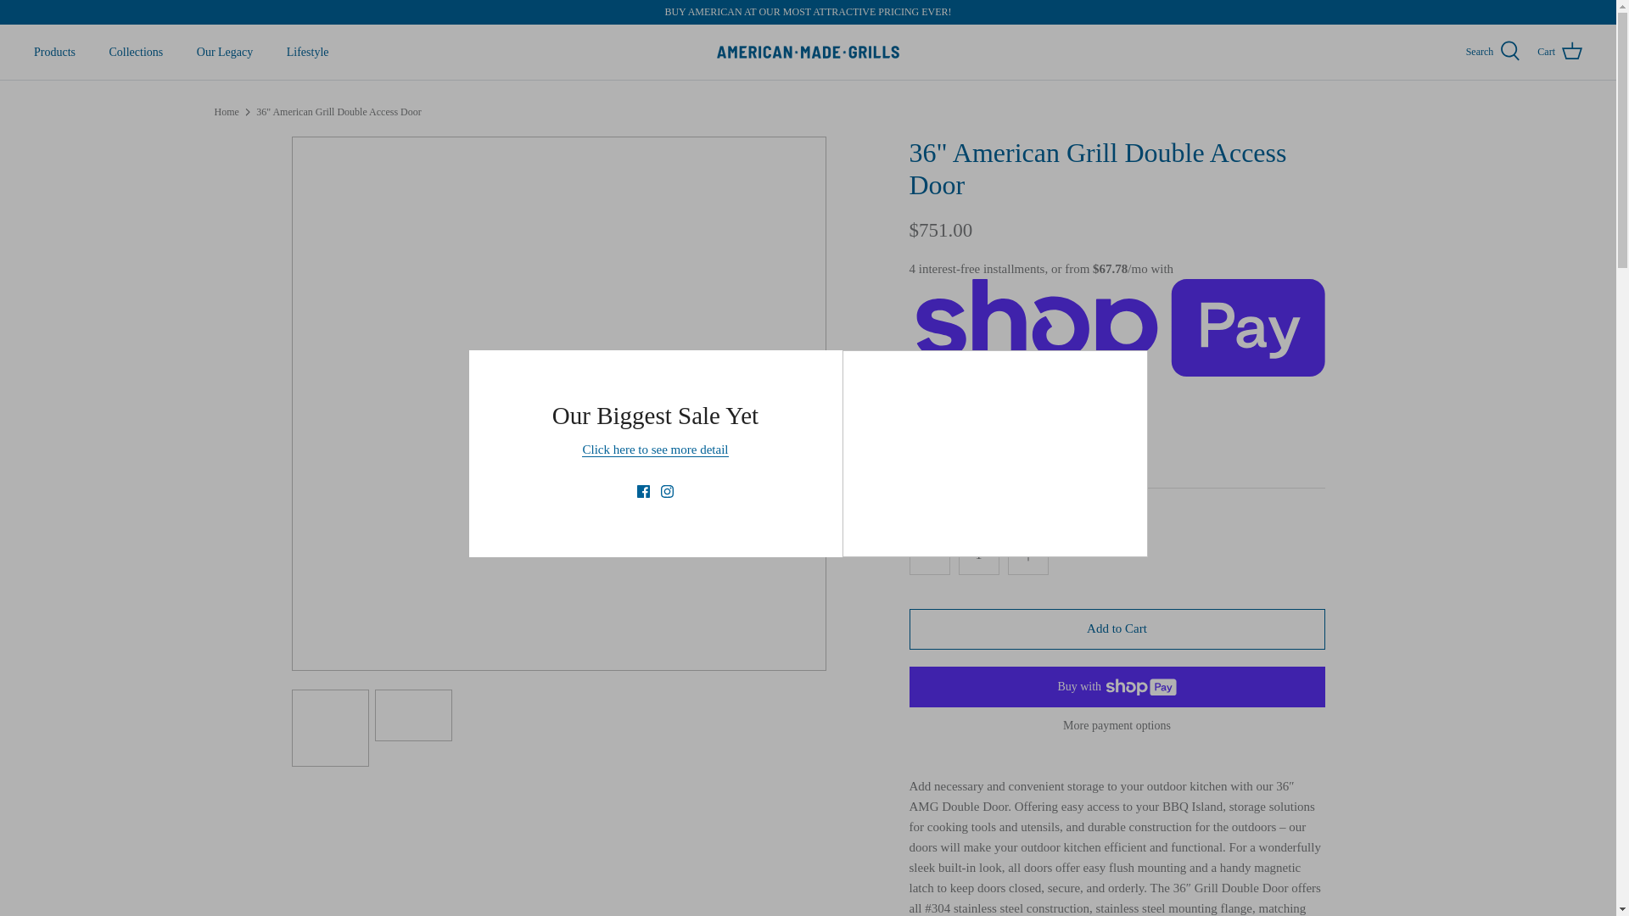 This screenshot has width=1629, height=916. I want to click on Buy American Promo, so click(655, 450).